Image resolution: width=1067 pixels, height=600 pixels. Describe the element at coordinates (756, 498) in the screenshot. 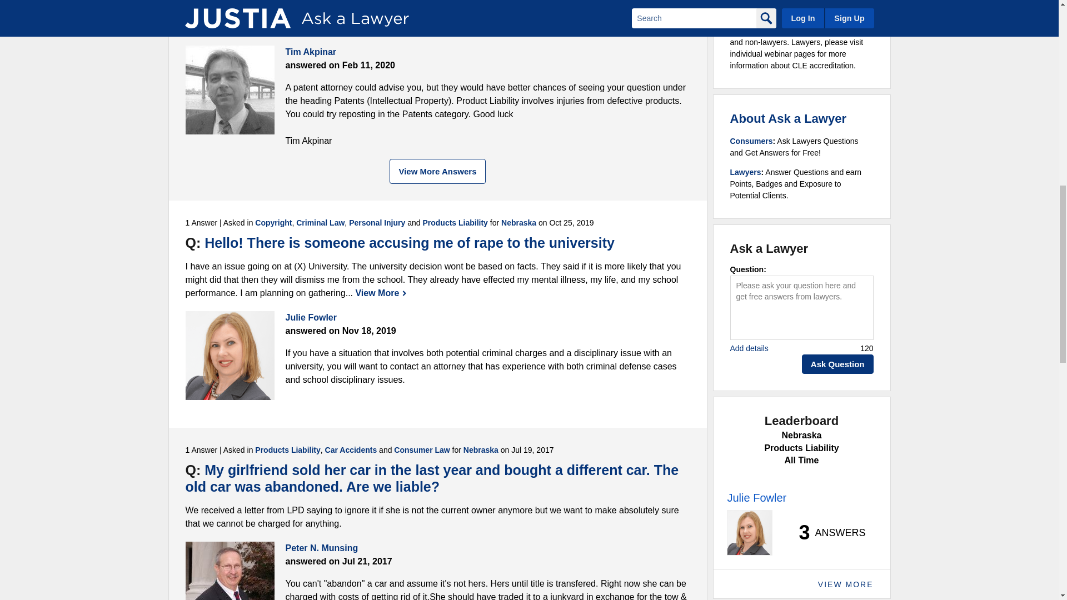

I see `Ask a Lawyer - Leaderboard - Lawyer Name` at that location.